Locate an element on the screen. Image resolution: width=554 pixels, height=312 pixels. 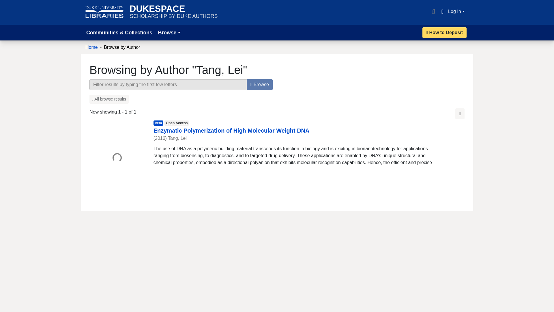
Browse is located at coordinates (259, 85).